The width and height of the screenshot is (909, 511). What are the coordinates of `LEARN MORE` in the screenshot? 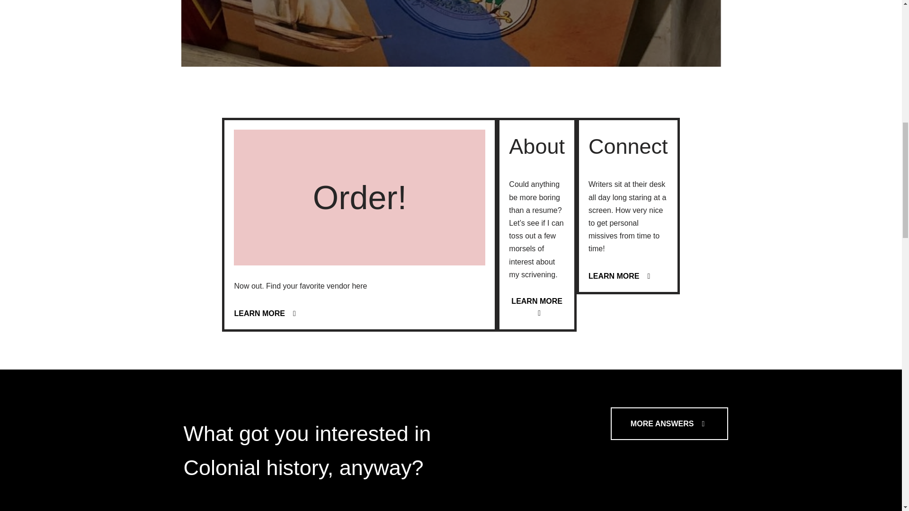 It's located at (621, 276).